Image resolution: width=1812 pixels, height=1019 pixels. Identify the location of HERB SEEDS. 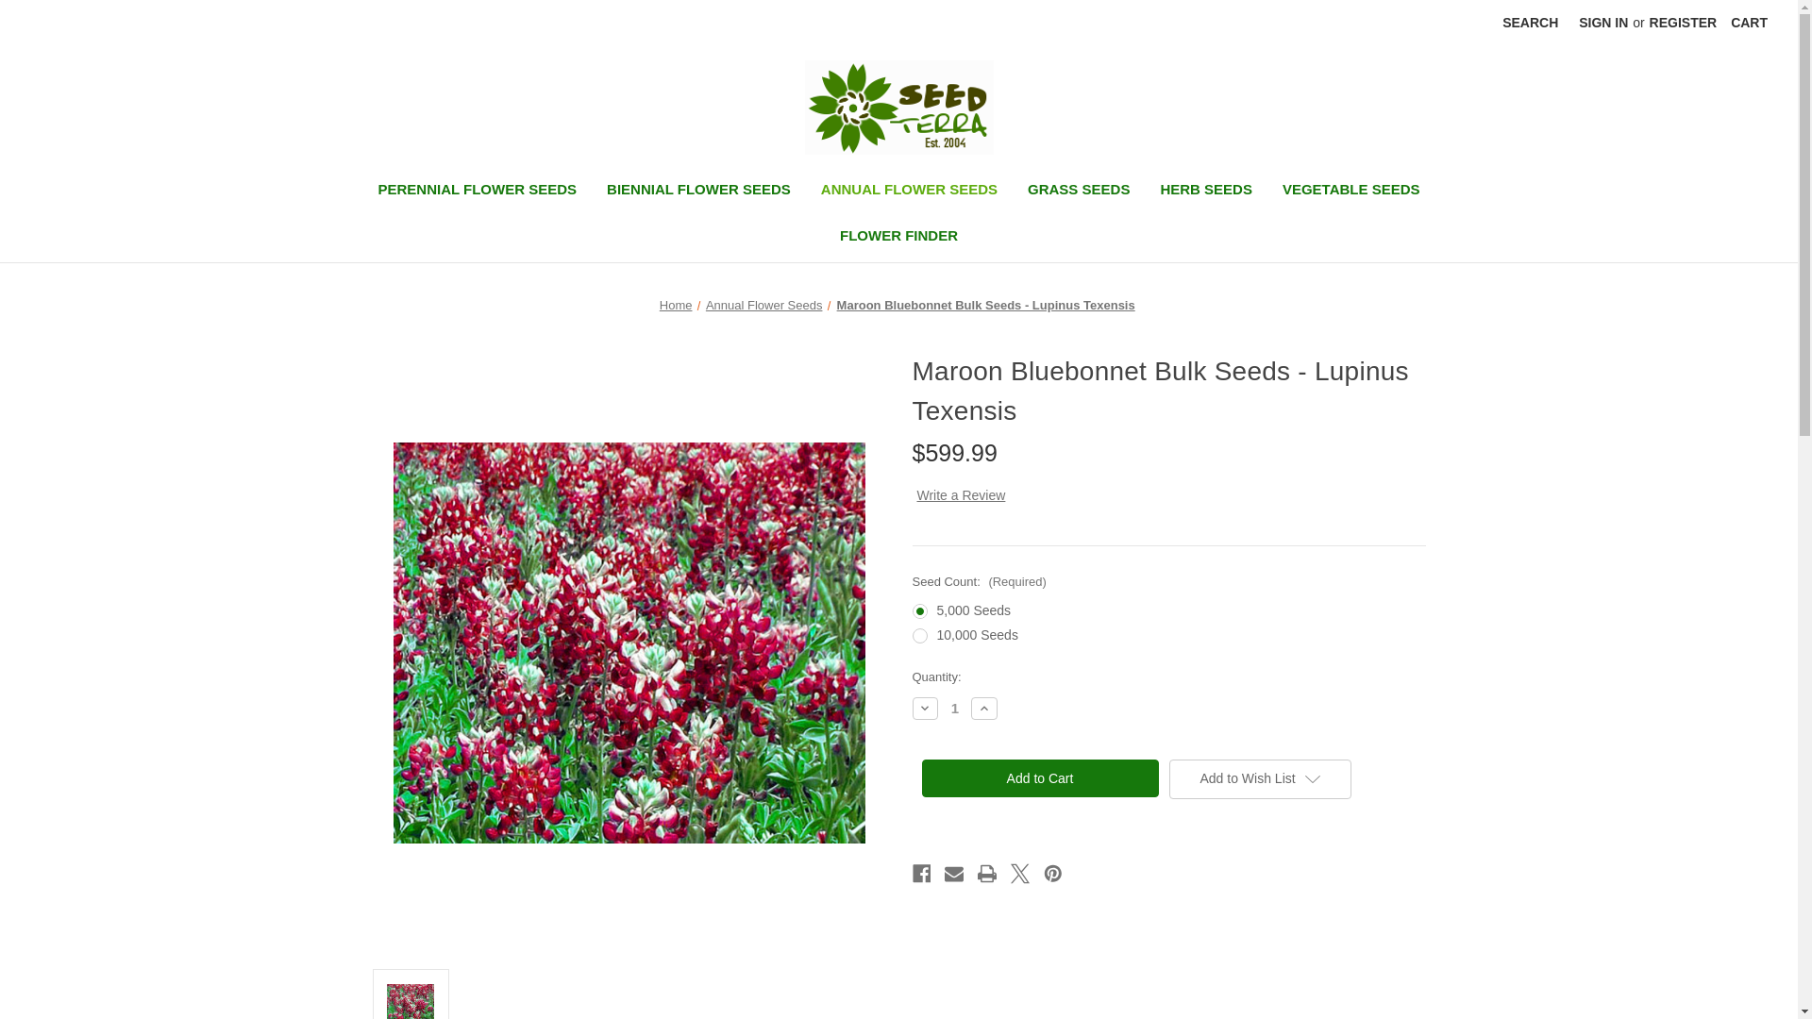
(1206, 192).